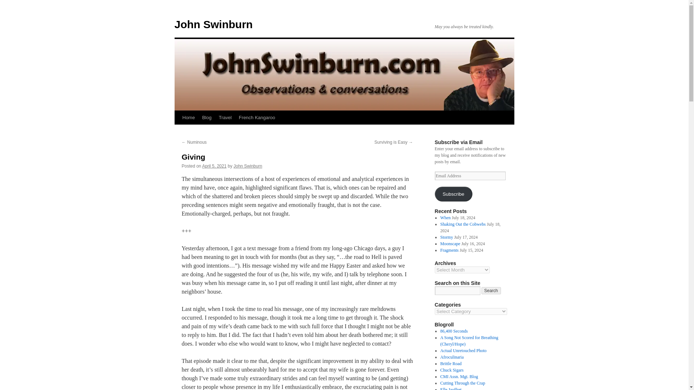 The image size is (694, 390). What do you see at coordinates (248, 166) in the screenshot?
I see `John Swinburn` at bounding box center [248, 166].